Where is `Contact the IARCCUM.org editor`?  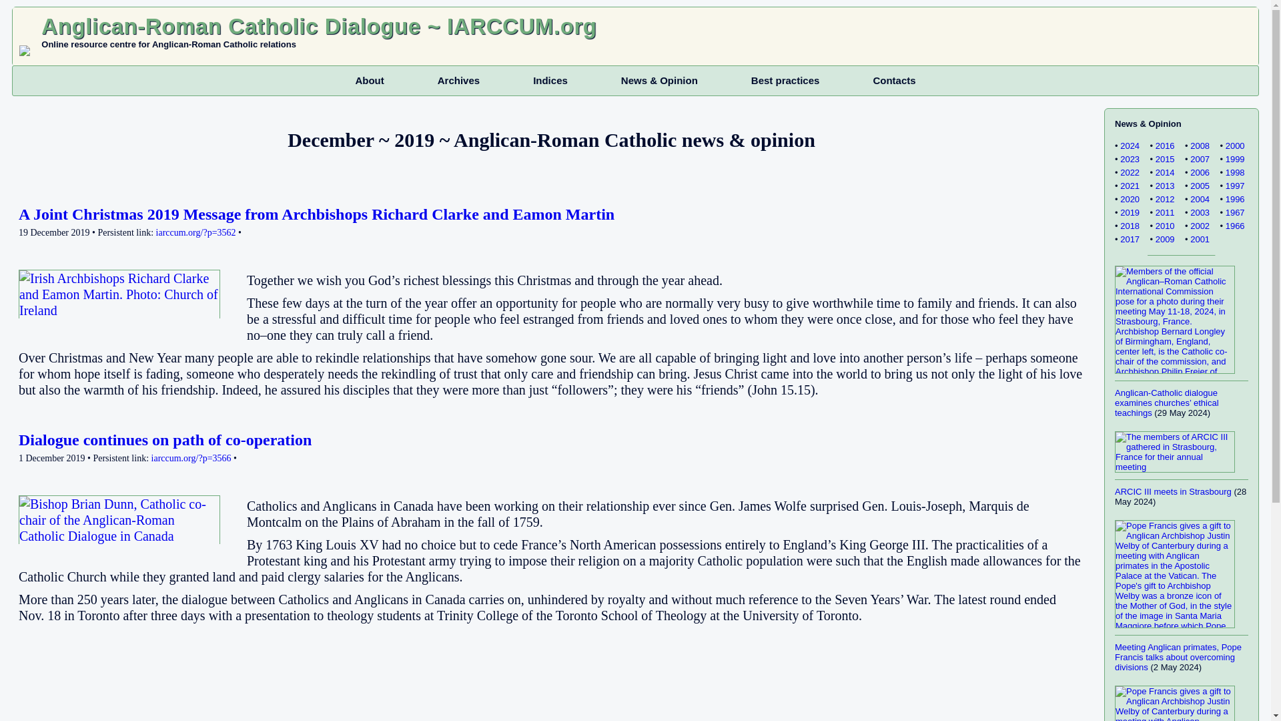 Contact the IARCCUM.org editor is located at coordinates (1232, 53).